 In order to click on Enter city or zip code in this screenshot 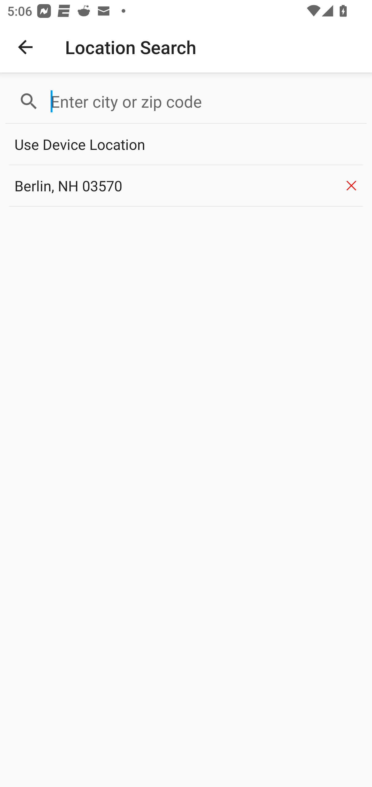, I will do `click(204, 101)`.